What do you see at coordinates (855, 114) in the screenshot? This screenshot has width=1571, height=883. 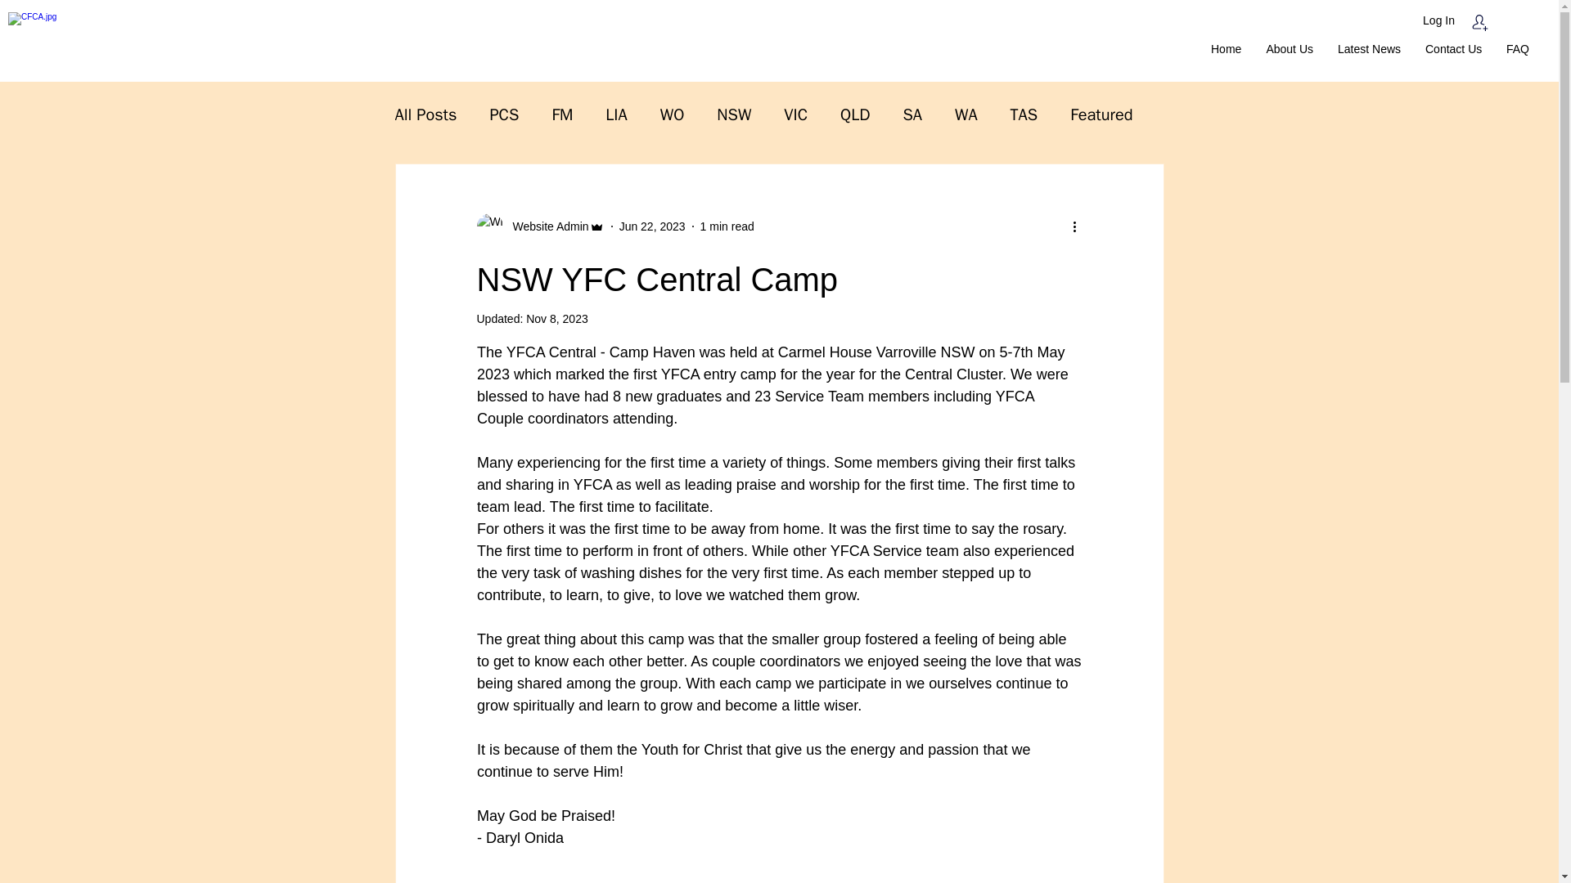 I see `QLD` at bounding box center [855, 114].